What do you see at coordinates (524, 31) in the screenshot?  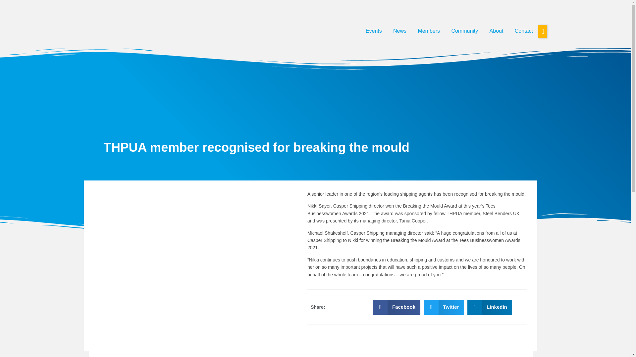 I see `Contact` at bounding box center [524, 31].